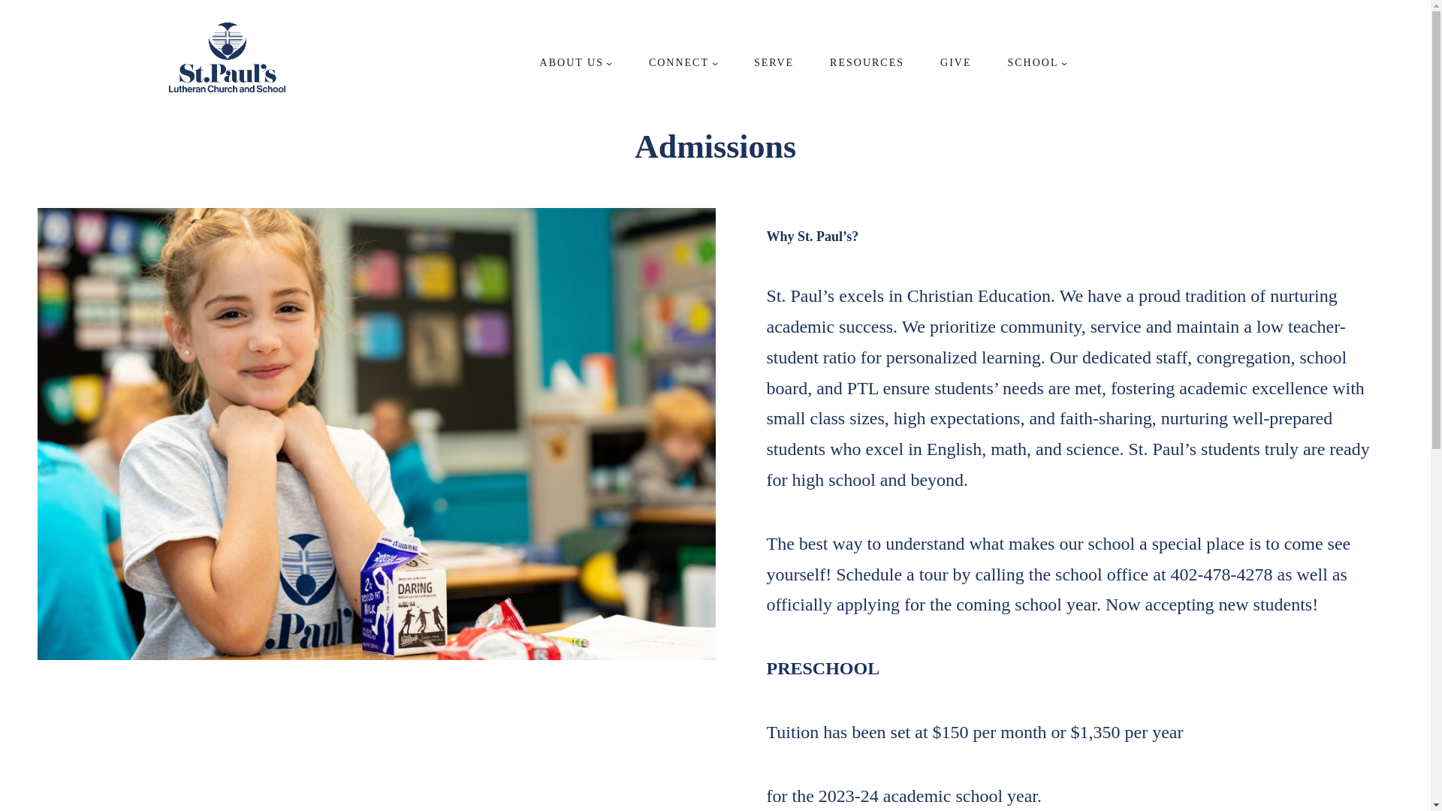  What do you see at coordinates (572, 62) in the screenshot?
I see `ABOUT US` at bounding box center [572, 62].